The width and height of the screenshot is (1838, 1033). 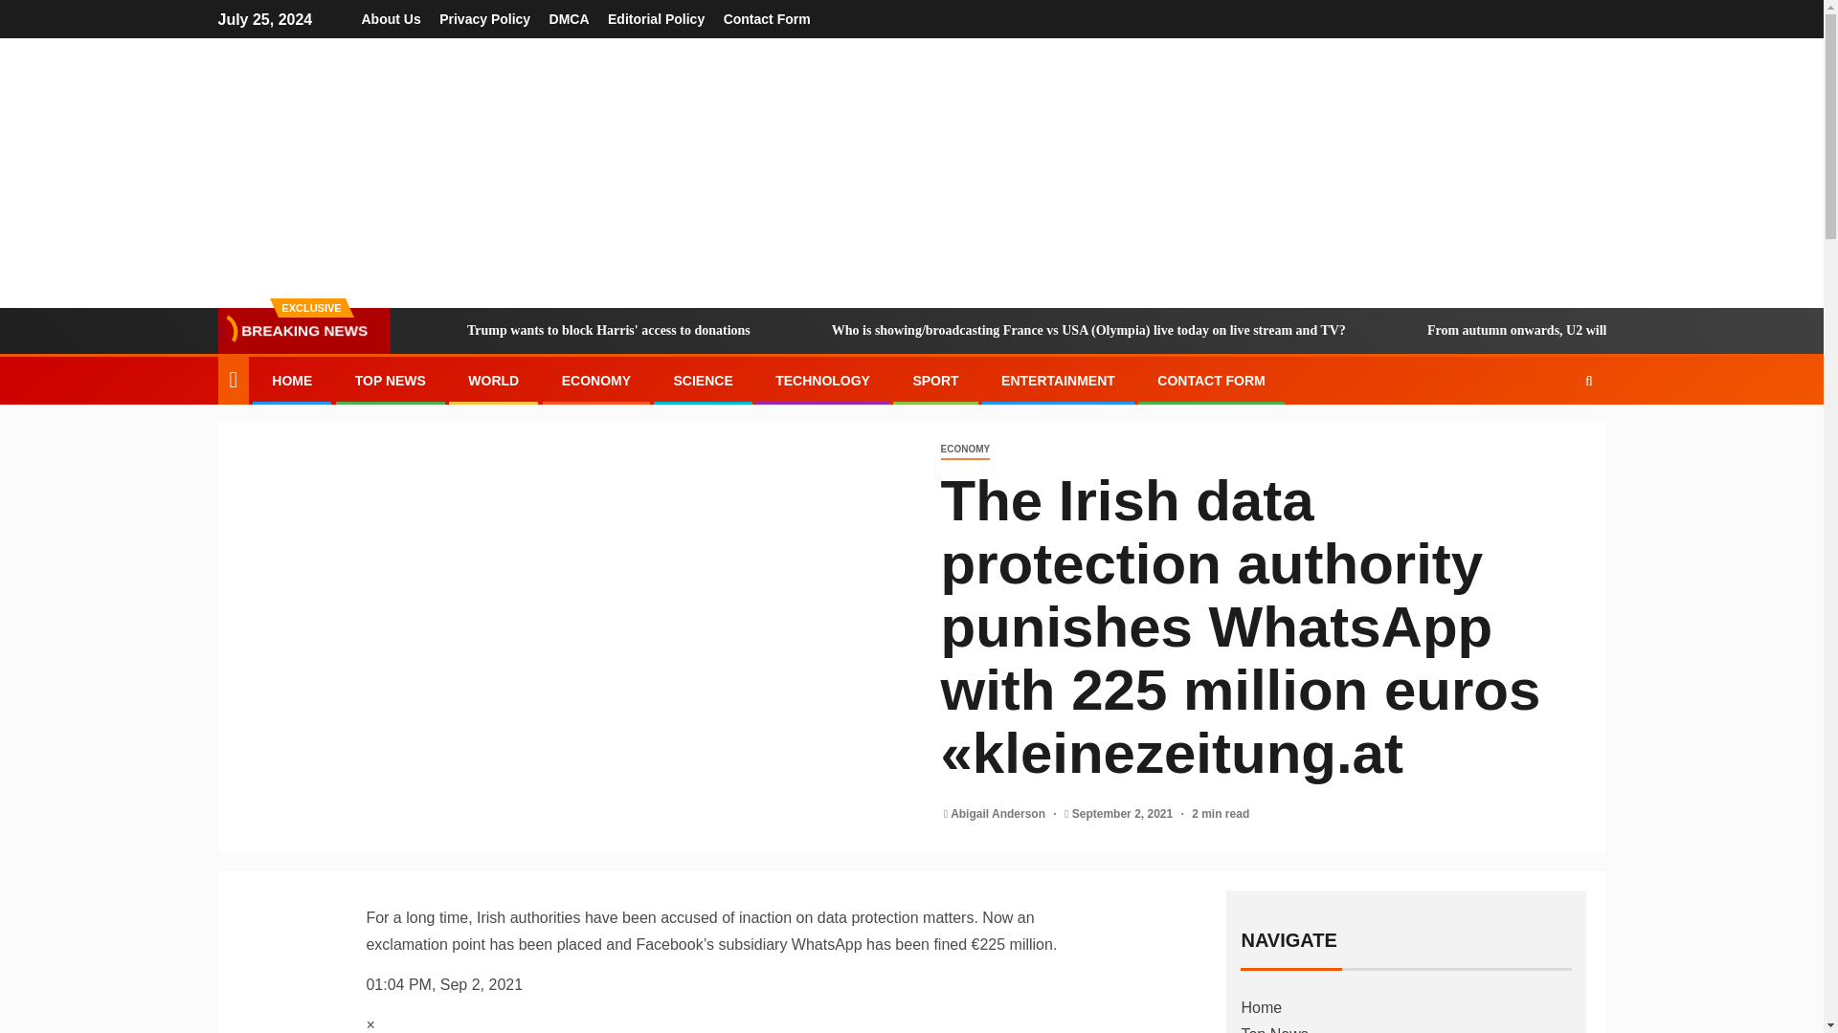 What do you see at coordinates (1552, 438) in the screenshot?
I see `Search` at bounding box center [1552, 438].